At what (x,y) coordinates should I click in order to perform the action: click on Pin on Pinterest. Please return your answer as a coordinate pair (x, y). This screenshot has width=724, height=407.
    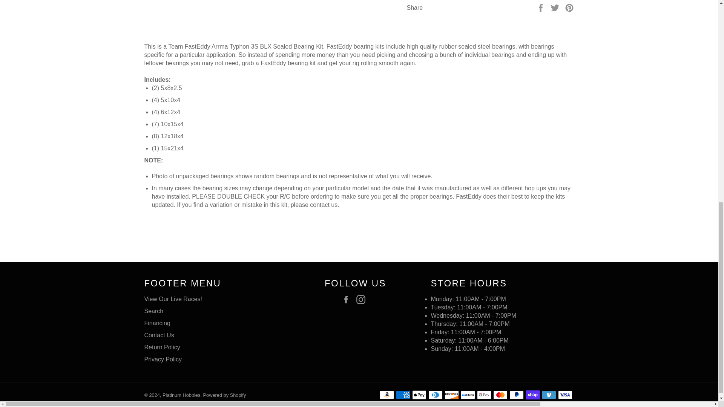
    Looking at the image, I should click on (569, 7).